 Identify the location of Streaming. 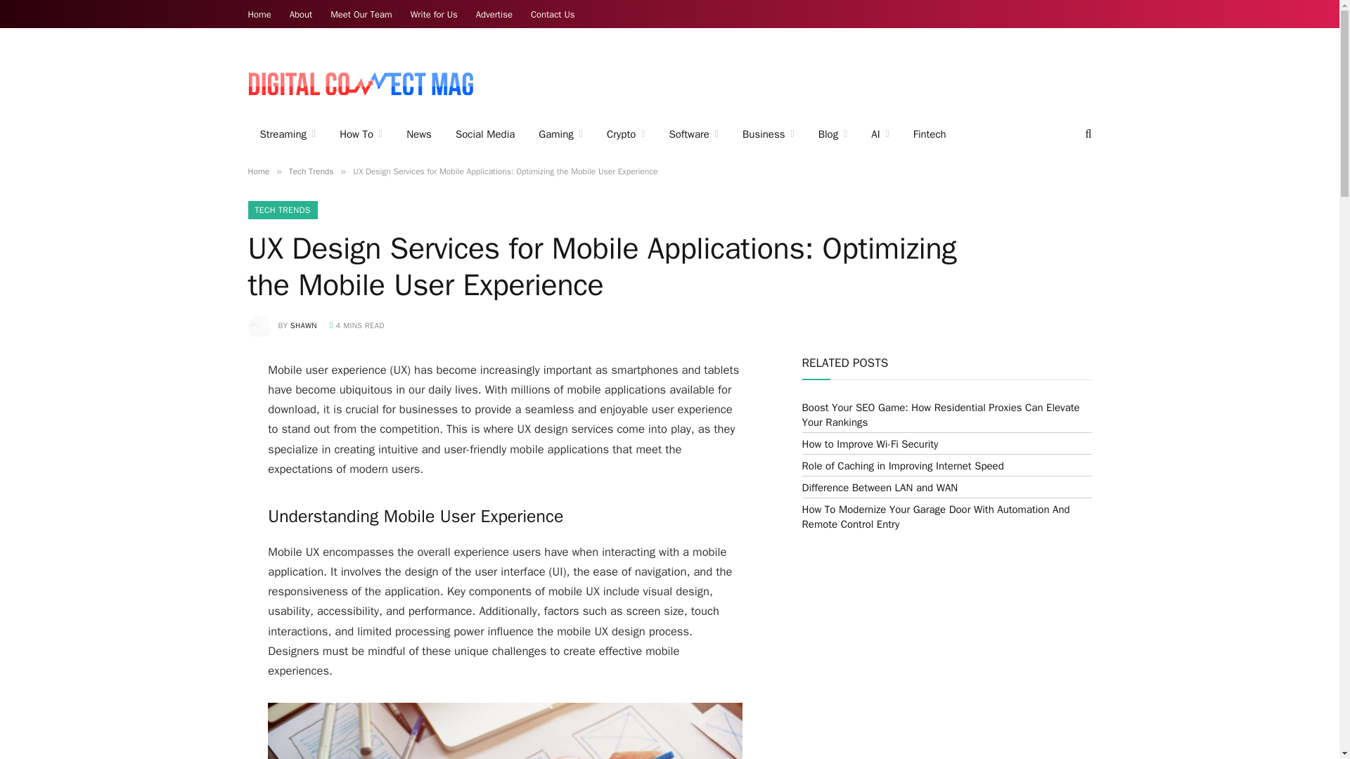
(287, 134).